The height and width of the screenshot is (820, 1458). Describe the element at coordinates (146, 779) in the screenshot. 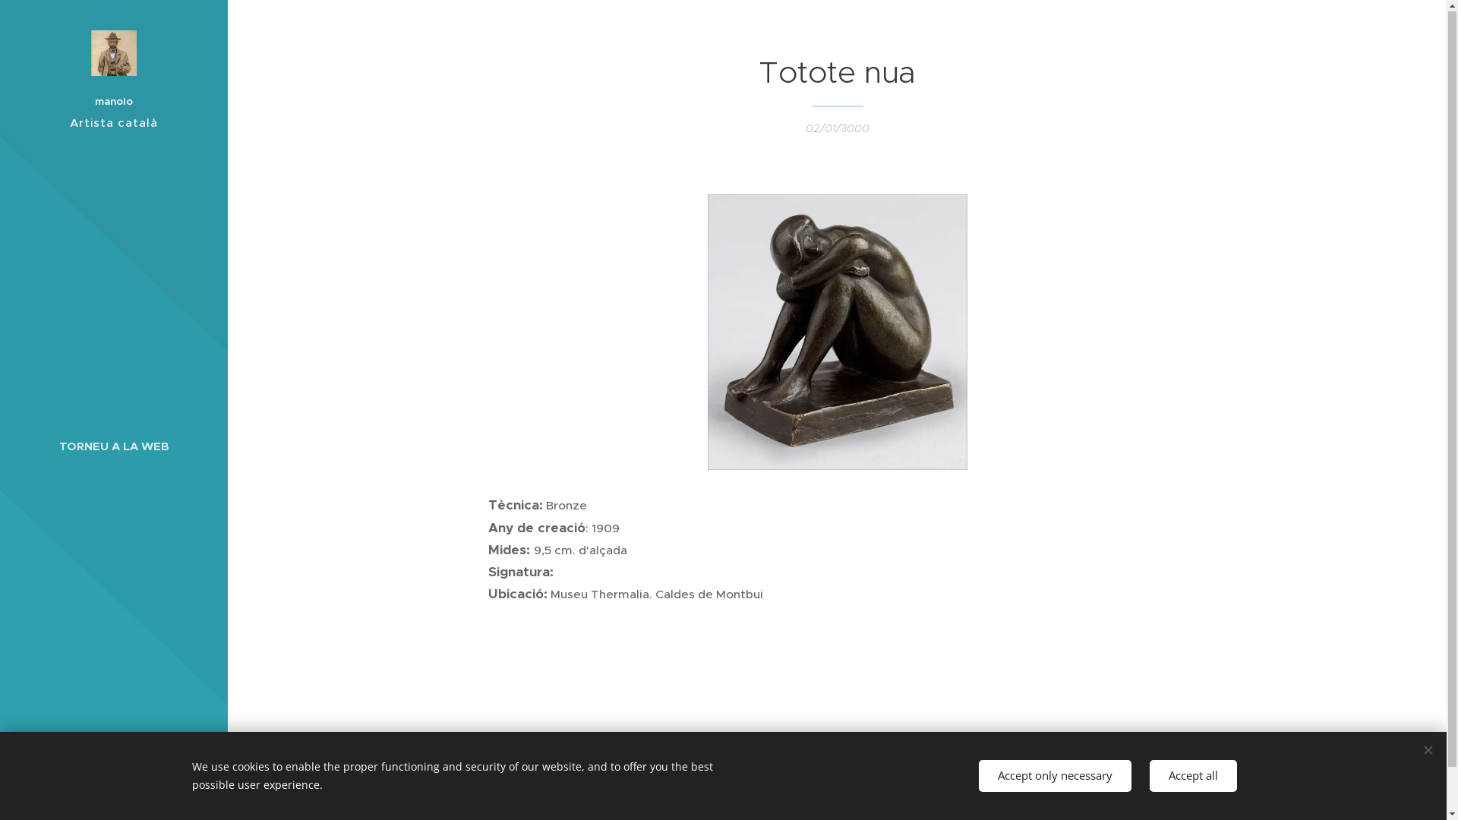

I see `Webnode` at that location.